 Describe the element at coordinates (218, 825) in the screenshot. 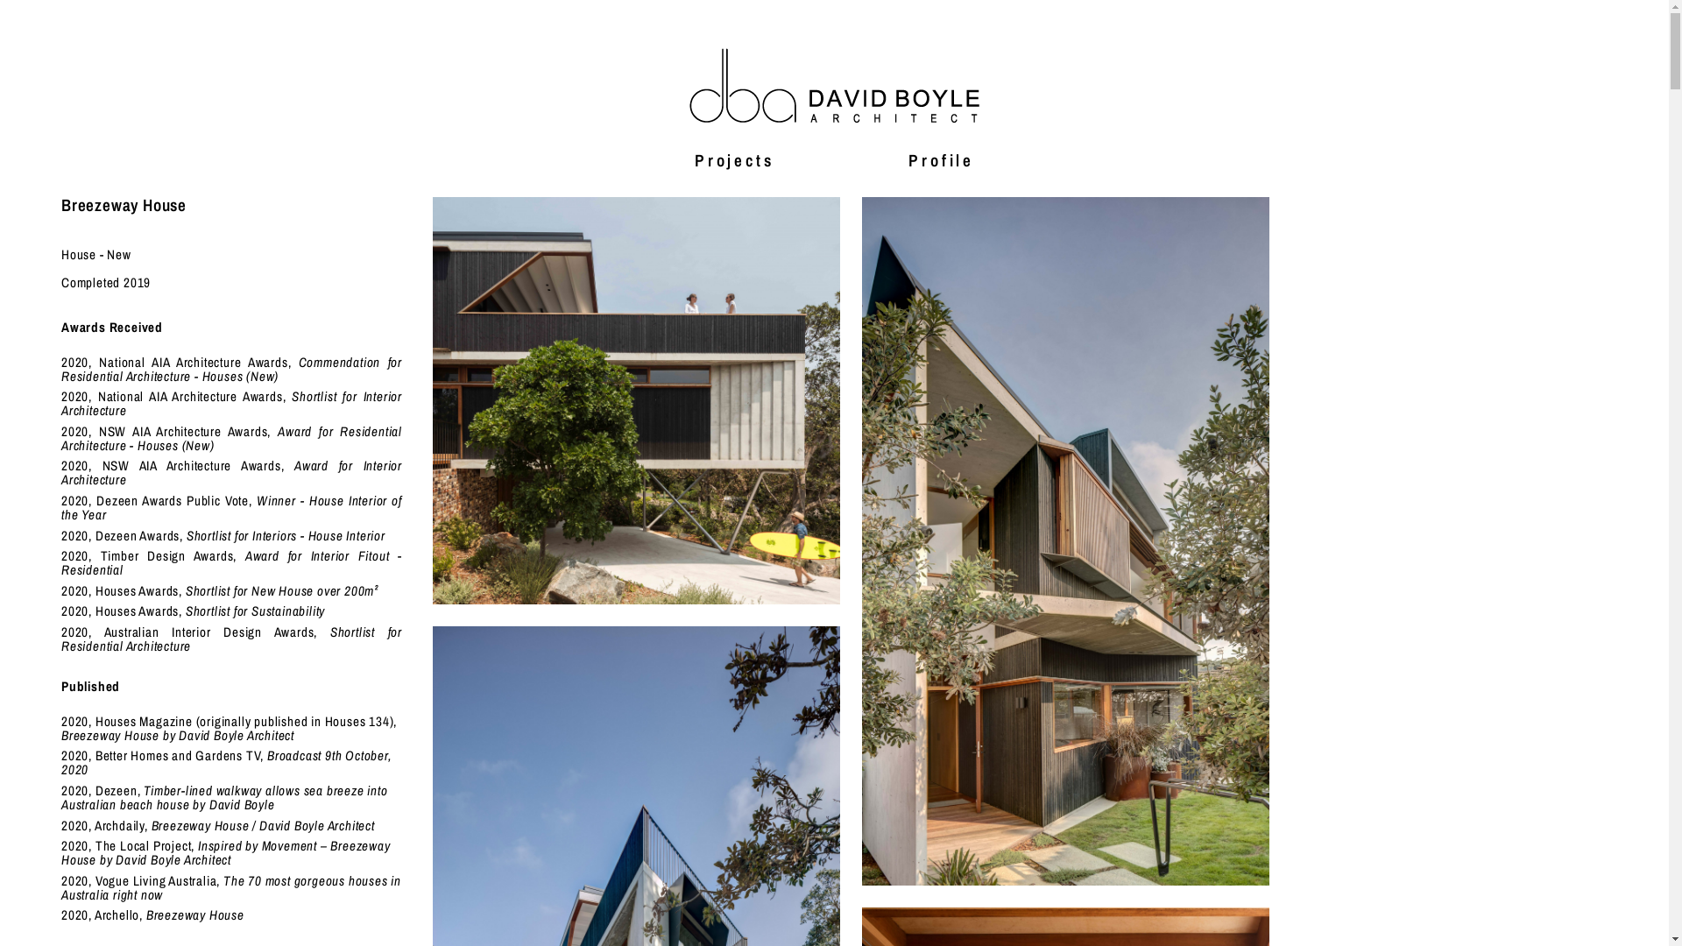

I see `2020, Archdaily, Breezeway House / David Boyle Architect` at that location.